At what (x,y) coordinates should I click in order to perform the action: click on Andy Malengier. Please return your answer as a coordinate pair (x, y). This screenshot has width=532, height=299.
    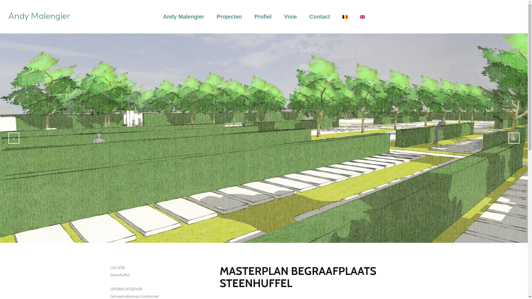
    Looking at the image, I should click on (183, 17).